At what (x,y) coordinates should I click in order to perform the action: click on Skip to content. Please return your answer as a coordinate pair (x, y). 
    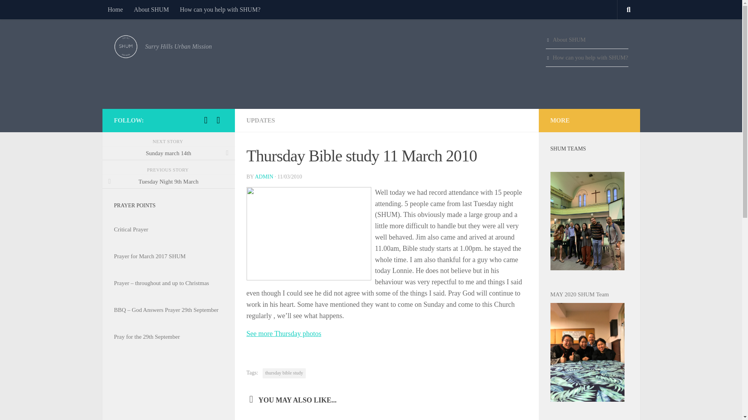
    Looking at the image, I should click on (30, 10).